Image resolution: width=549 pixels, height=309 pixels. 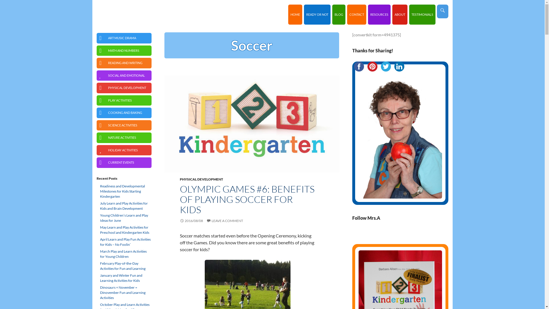 What do you see at coordinates (317, 15) in the screenshot?
I see `READY OR NOT` at bounding box center [317, 15].